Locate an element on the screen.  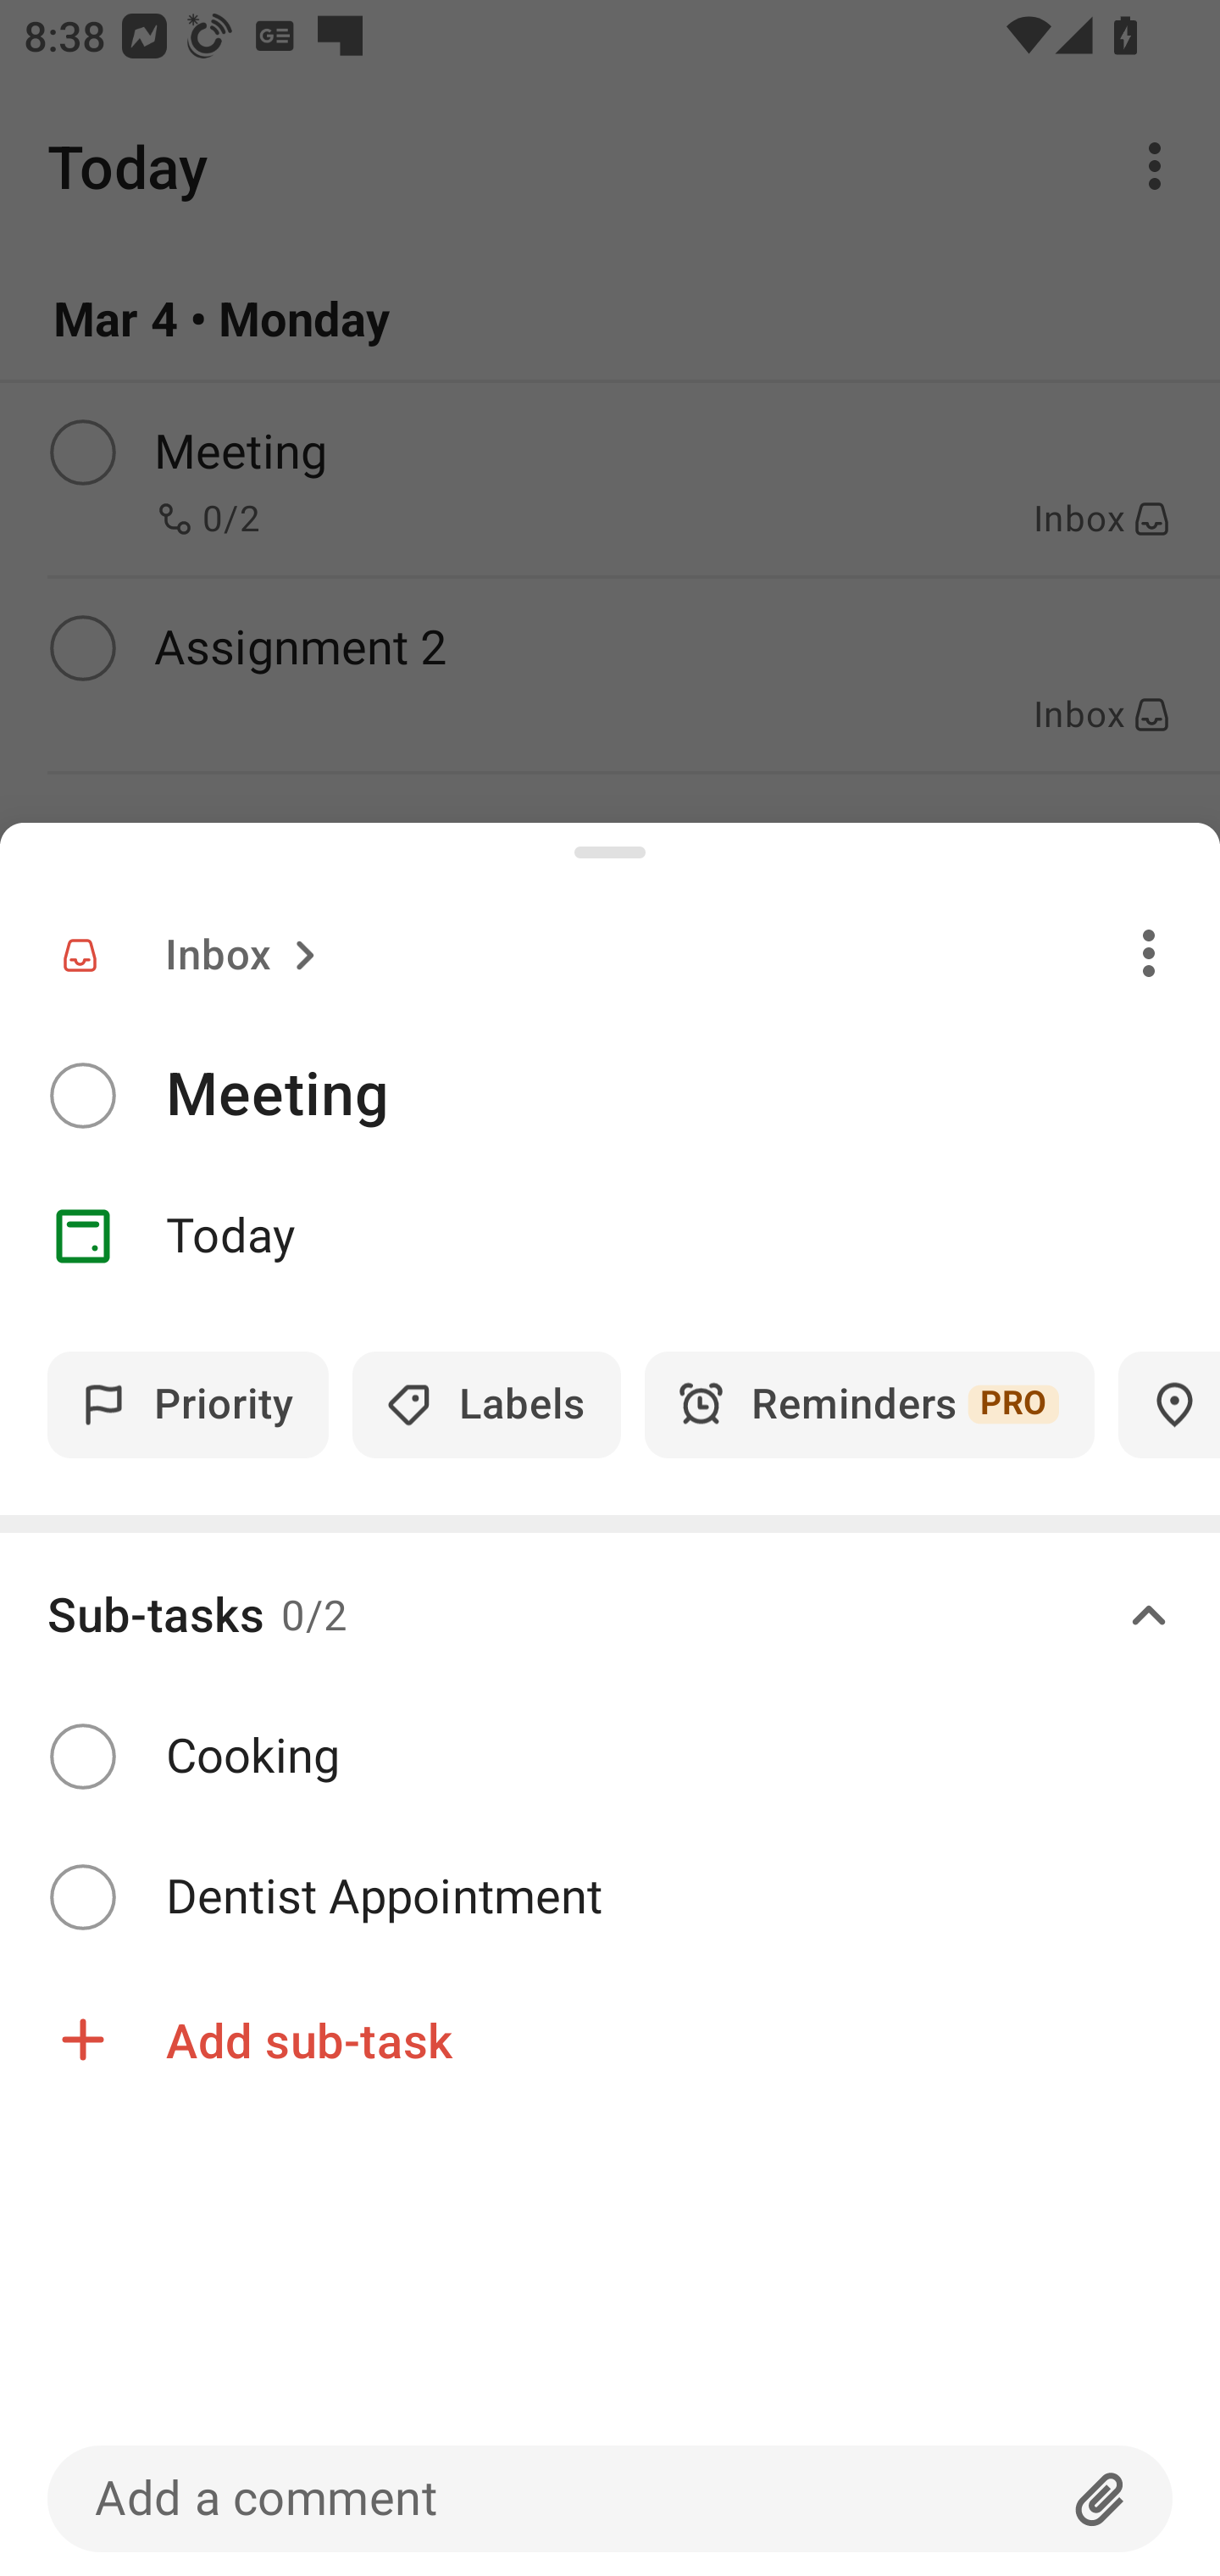
Add sub-task is located at coordinates (610, 2039).